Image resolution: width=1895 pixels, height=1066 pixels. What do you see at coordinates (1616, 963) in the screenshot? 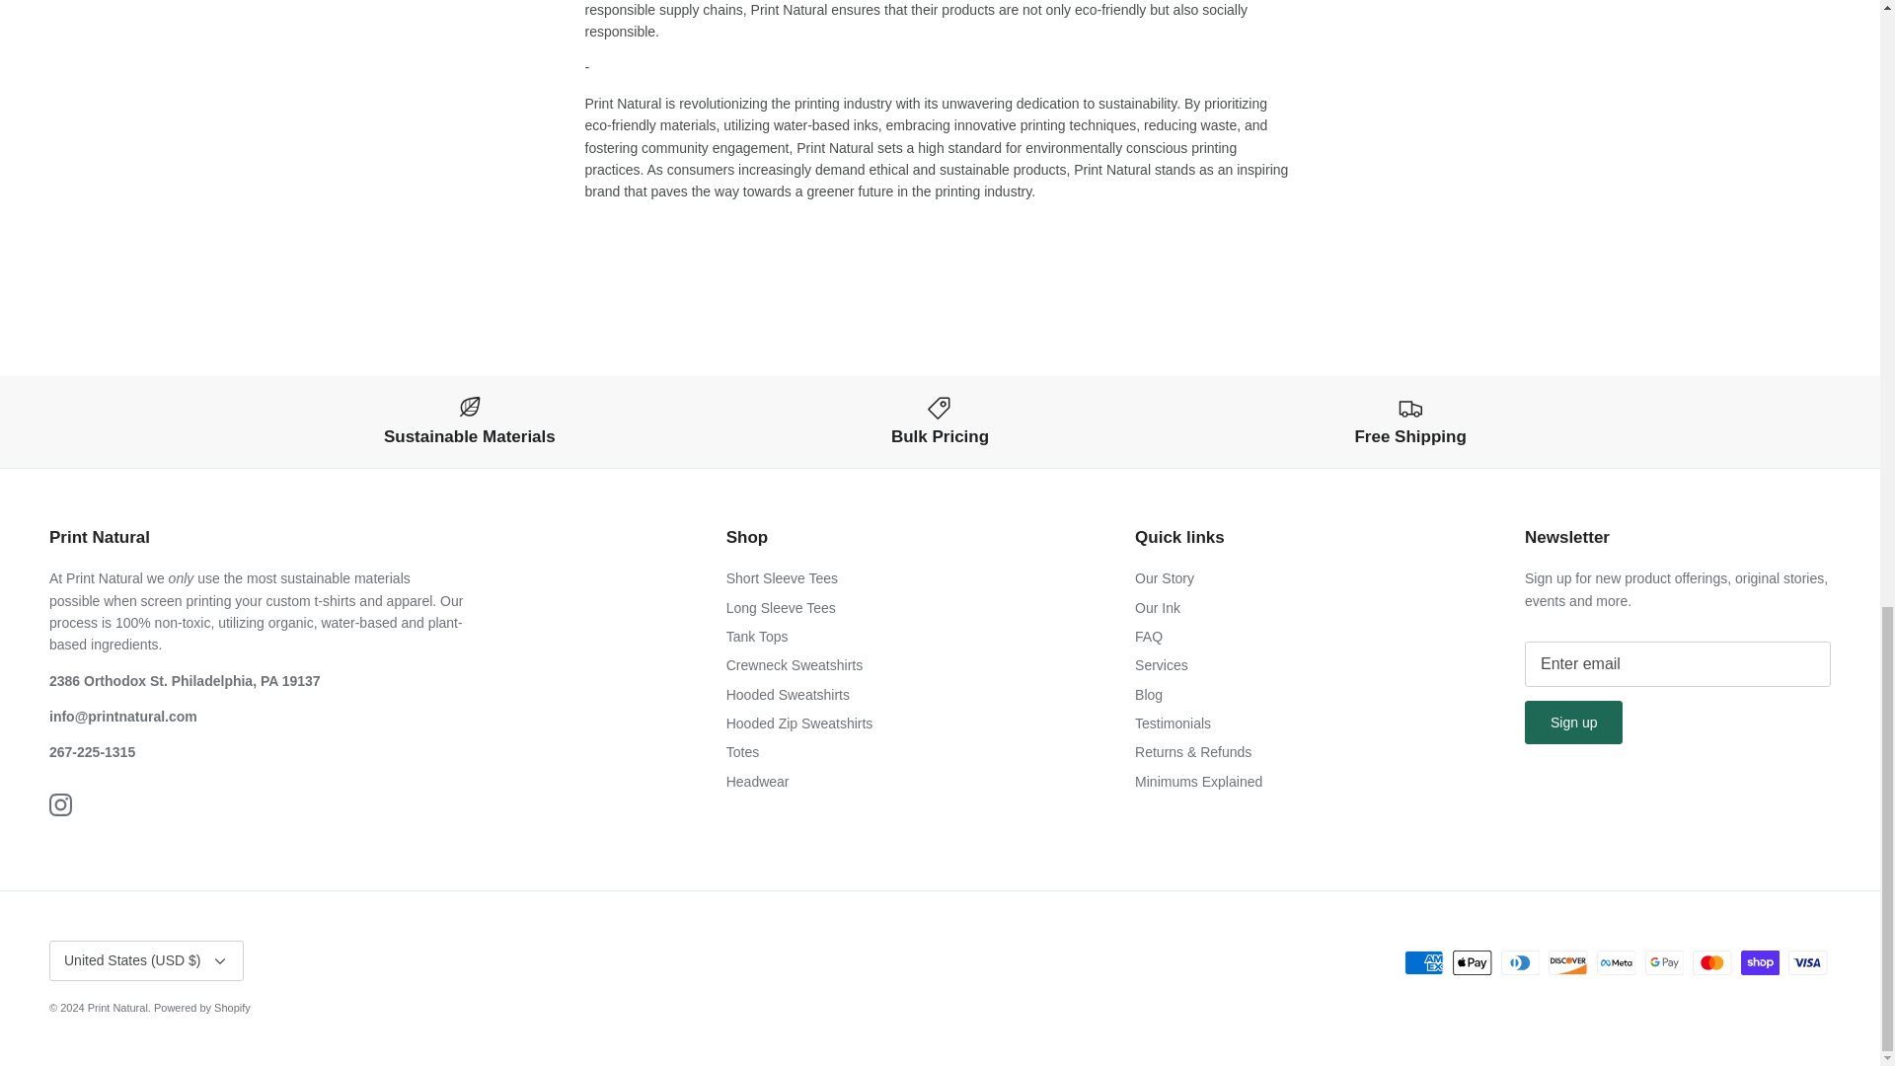
I see `Meta Pay` at bounding box center [1616, 963].